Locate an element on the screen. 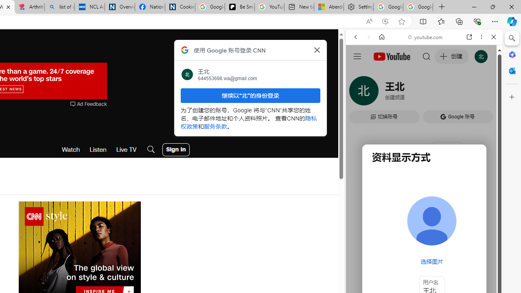  Google is located at coordinates (386, 238).